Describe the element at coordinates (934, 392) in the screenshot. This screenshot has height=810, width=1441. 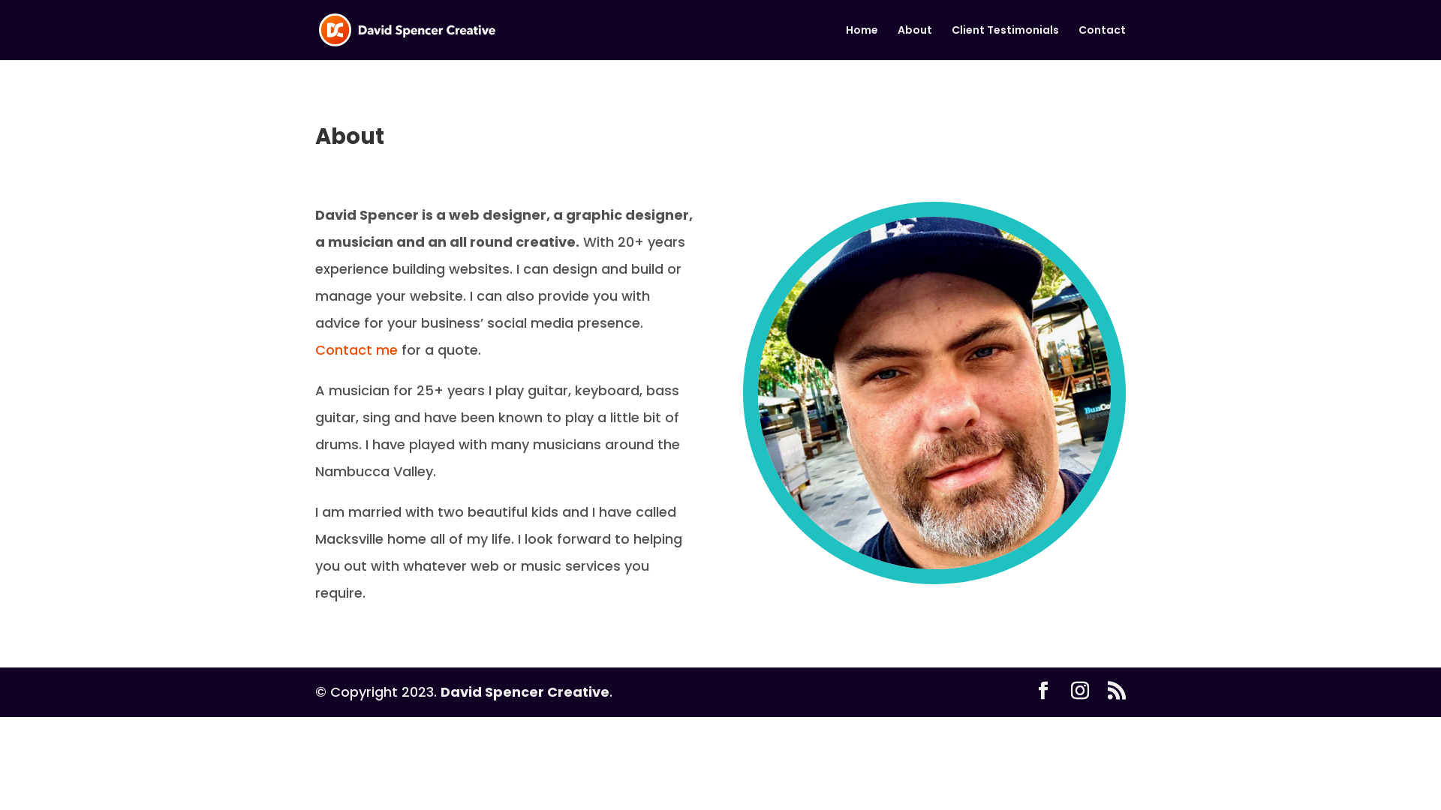
I see `David Spencer` at that location.